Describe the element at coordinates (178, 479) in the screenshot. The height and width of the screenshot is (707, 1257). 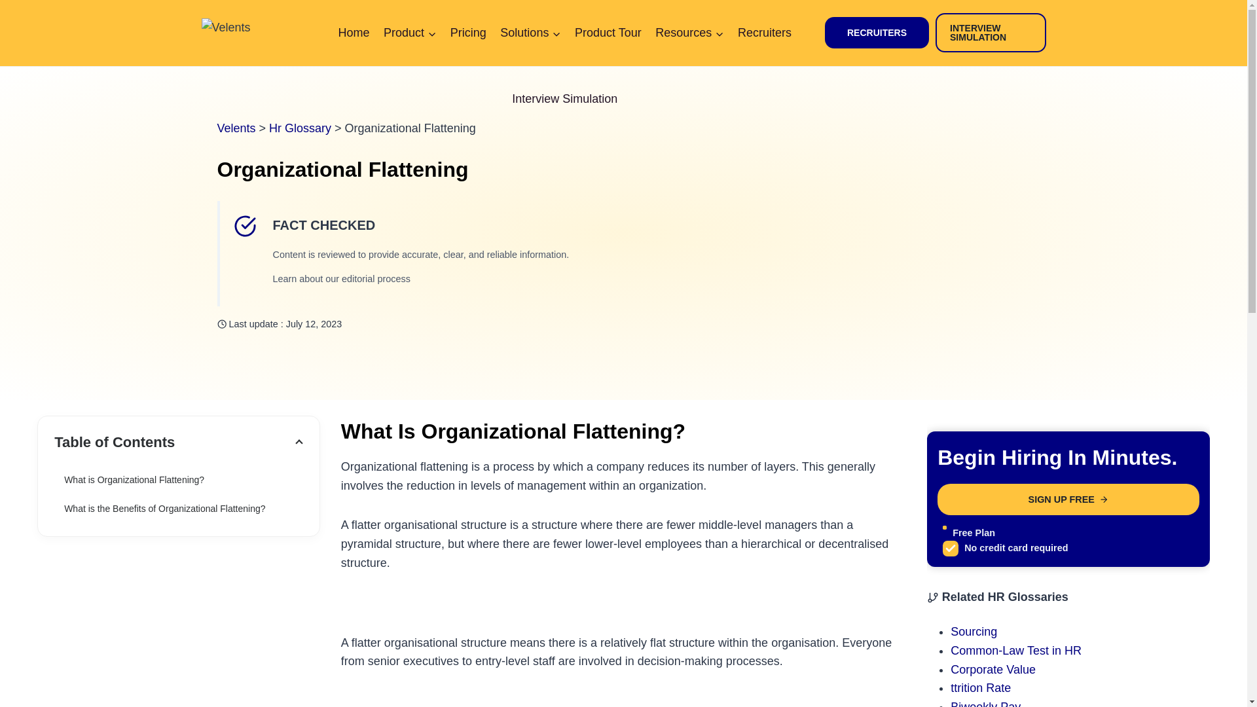
I see `What is Organizational Flattening?` at that location.